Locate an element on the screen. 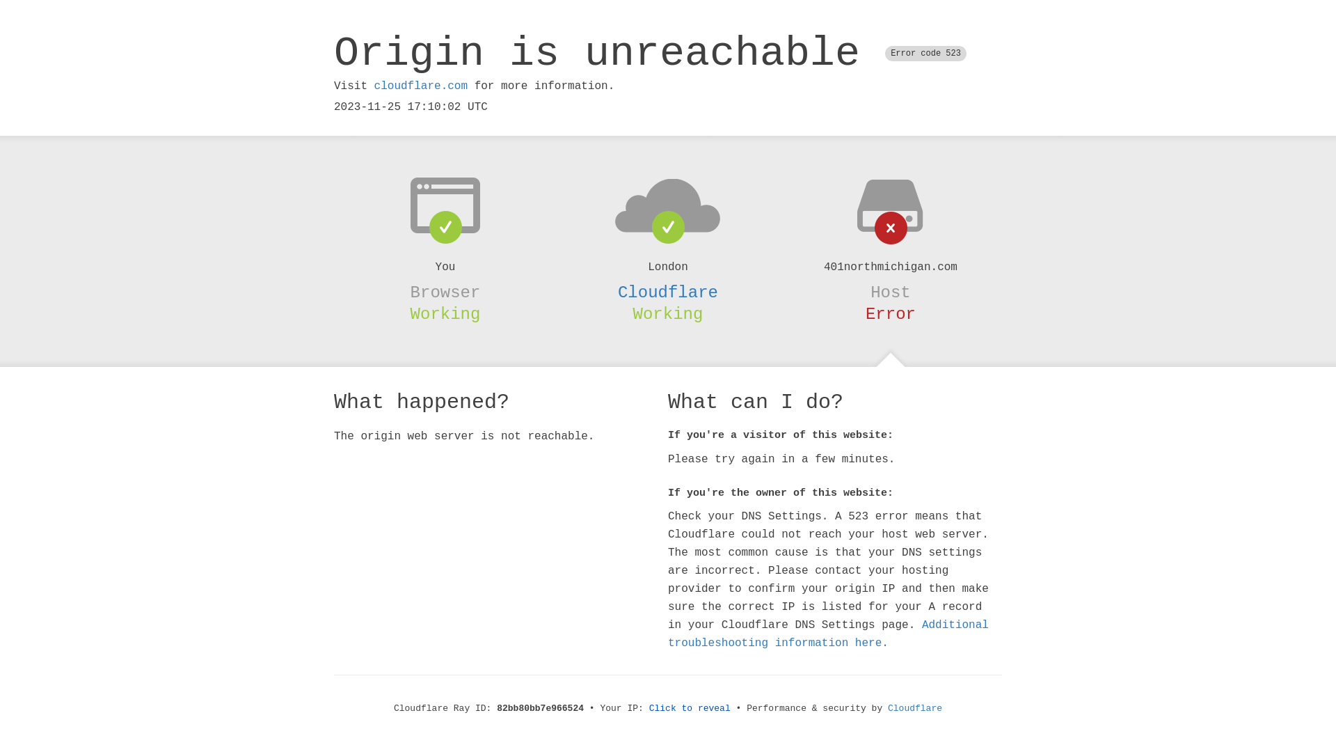 This screenshot has width=1336, height=752. Additional troubleshooting information here. is located at coordinates (828, 634).